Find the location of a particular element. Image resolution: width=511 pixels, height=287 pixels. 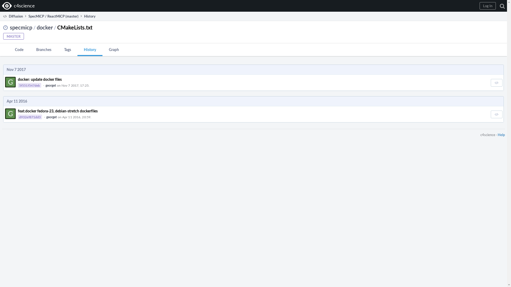

docker is located at coordinates (45, 27).